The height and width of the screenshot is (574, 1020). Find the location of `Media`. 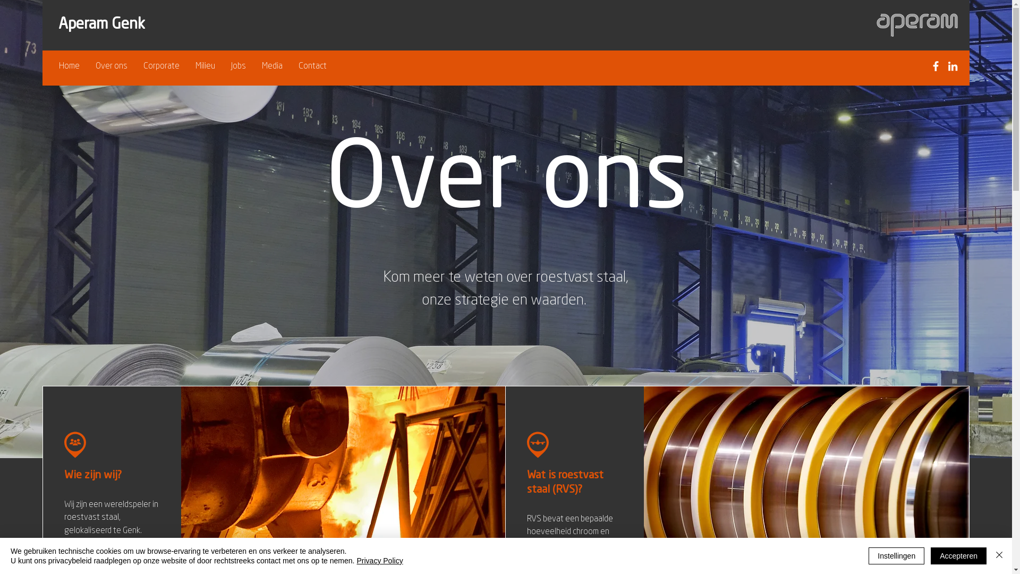

Media is located at coordinates (272, 66).